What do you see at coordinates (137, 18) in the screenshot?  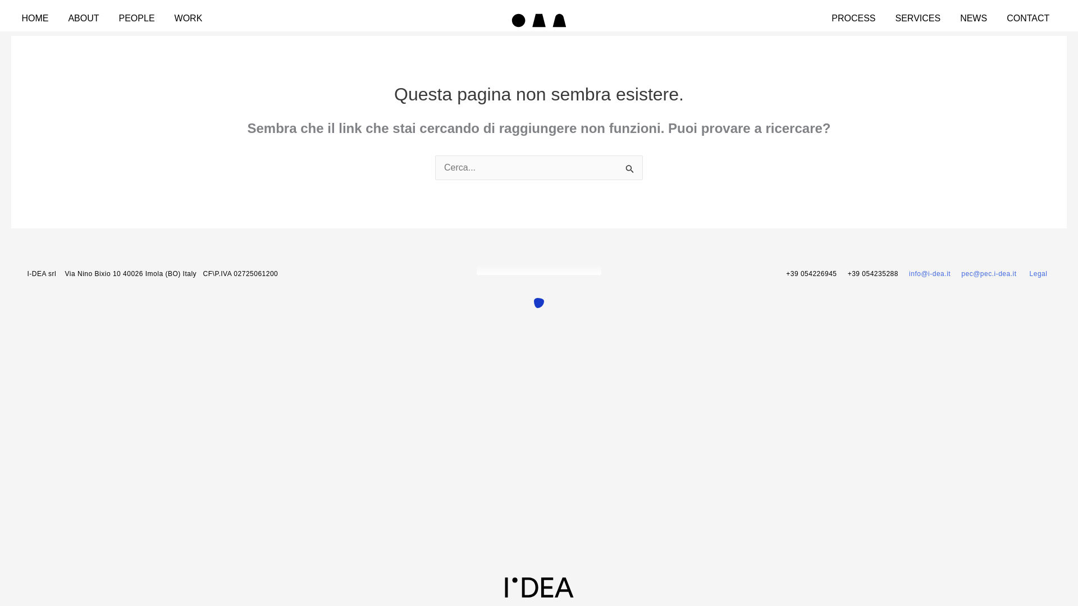 I see `PEOPLE` at bounding box center [137, 18].